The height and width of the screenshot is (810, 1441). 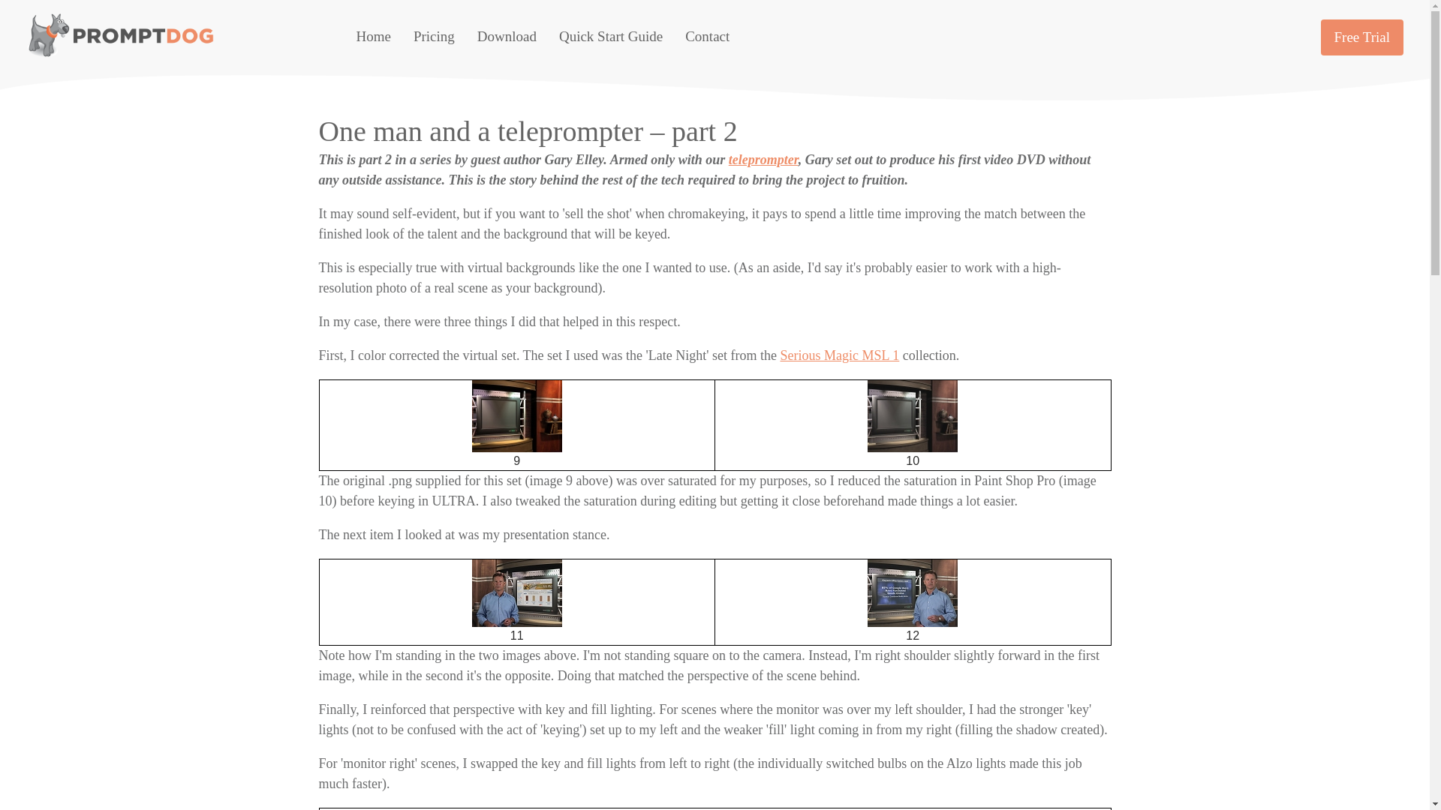 I want to click on Serious Magic MSL 1, so click(x=839, y=355).